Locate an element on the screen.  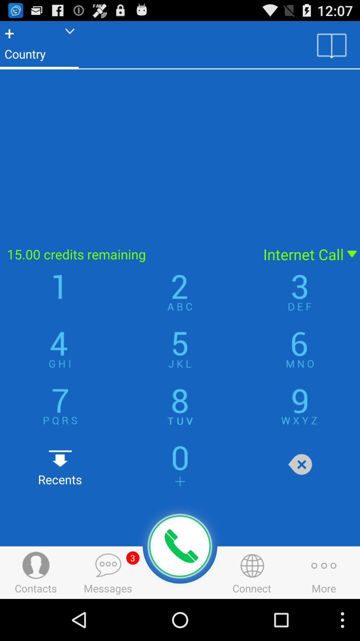
choose the 15 00 credits icon is located at coordinates (127, 254).